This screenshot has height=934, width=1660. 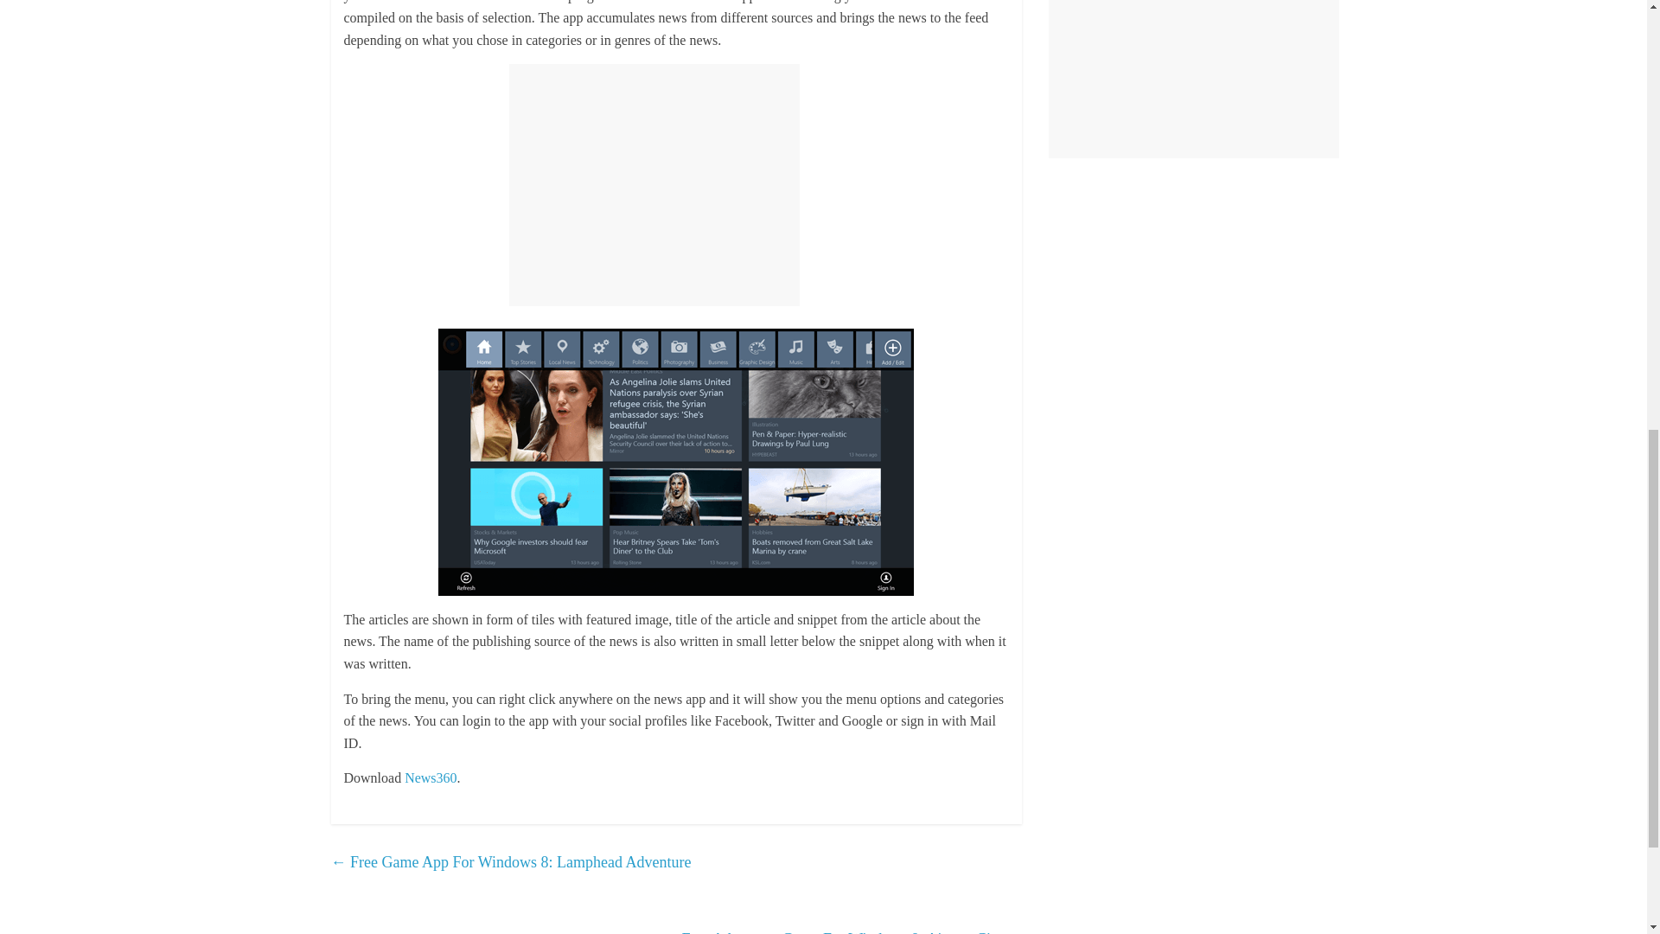 I want to click on News360, so click(x=431, y=778).